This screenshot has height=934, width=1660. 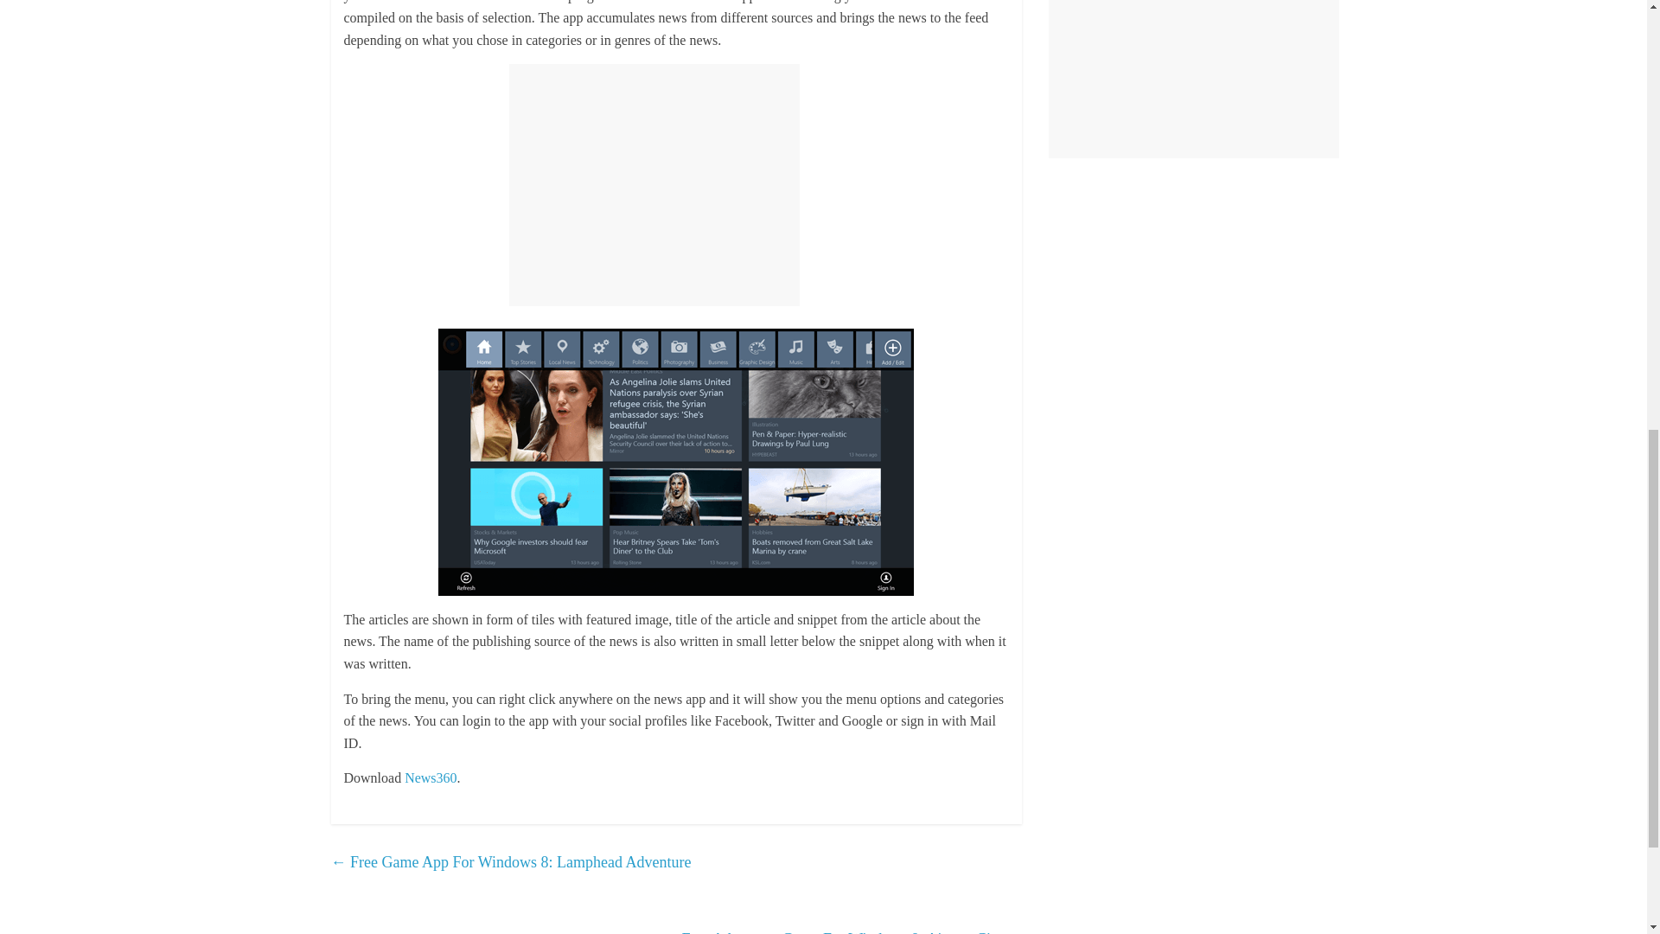 I want to click on News360, so click(x=431, y=778).